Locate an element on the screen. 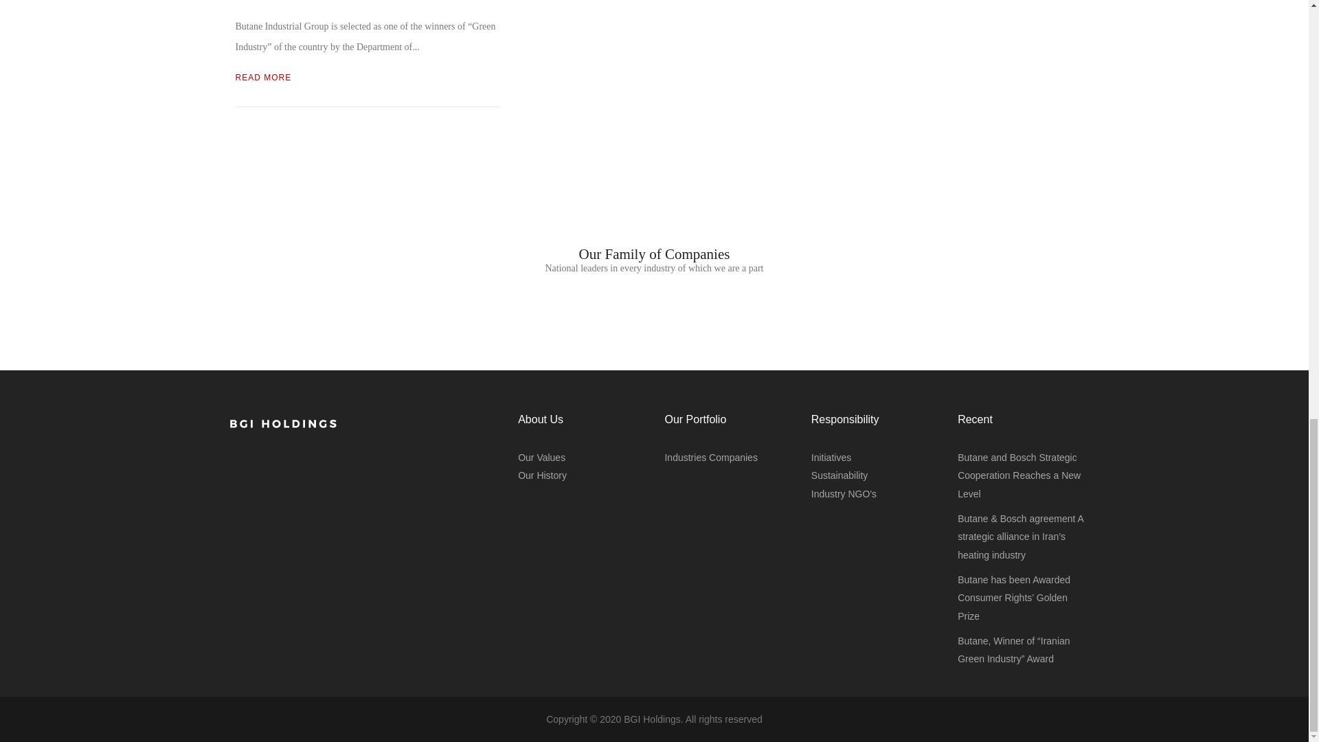  READ MORE is located at coordinates (262, 77).